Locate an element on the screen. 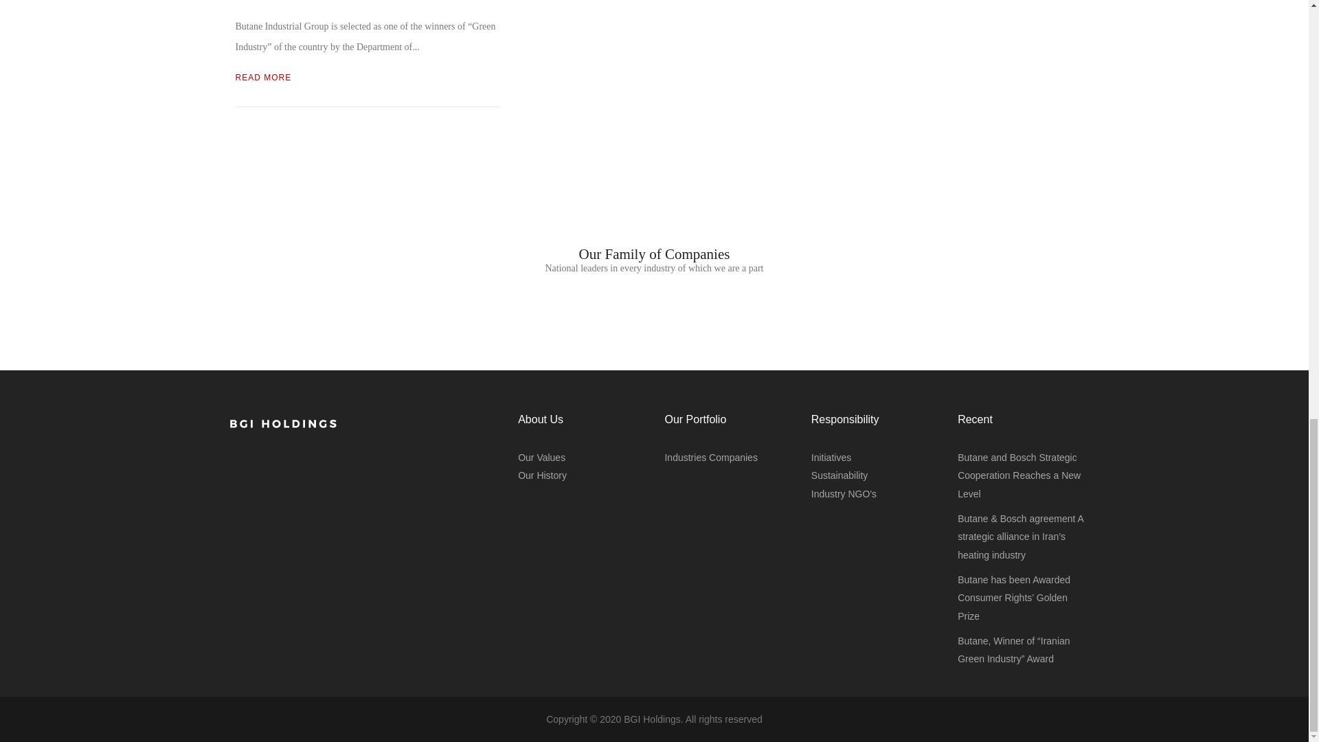  READ MORE is located at coordinates (262, 77).